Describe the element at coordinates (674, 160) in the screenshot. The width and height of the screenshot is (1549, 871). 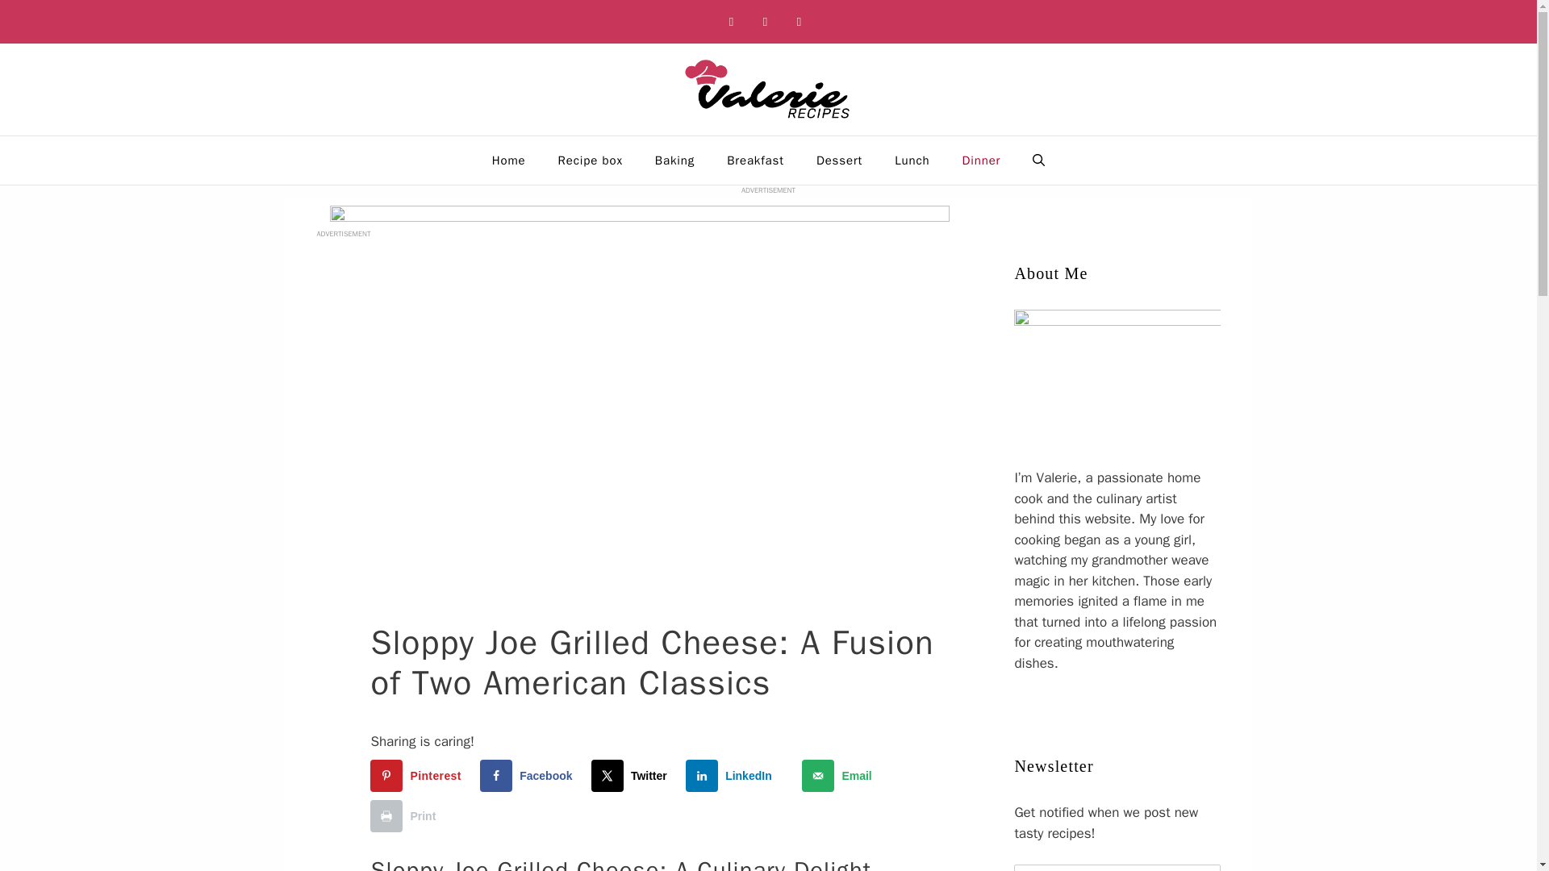
I see `Baking` at that location.